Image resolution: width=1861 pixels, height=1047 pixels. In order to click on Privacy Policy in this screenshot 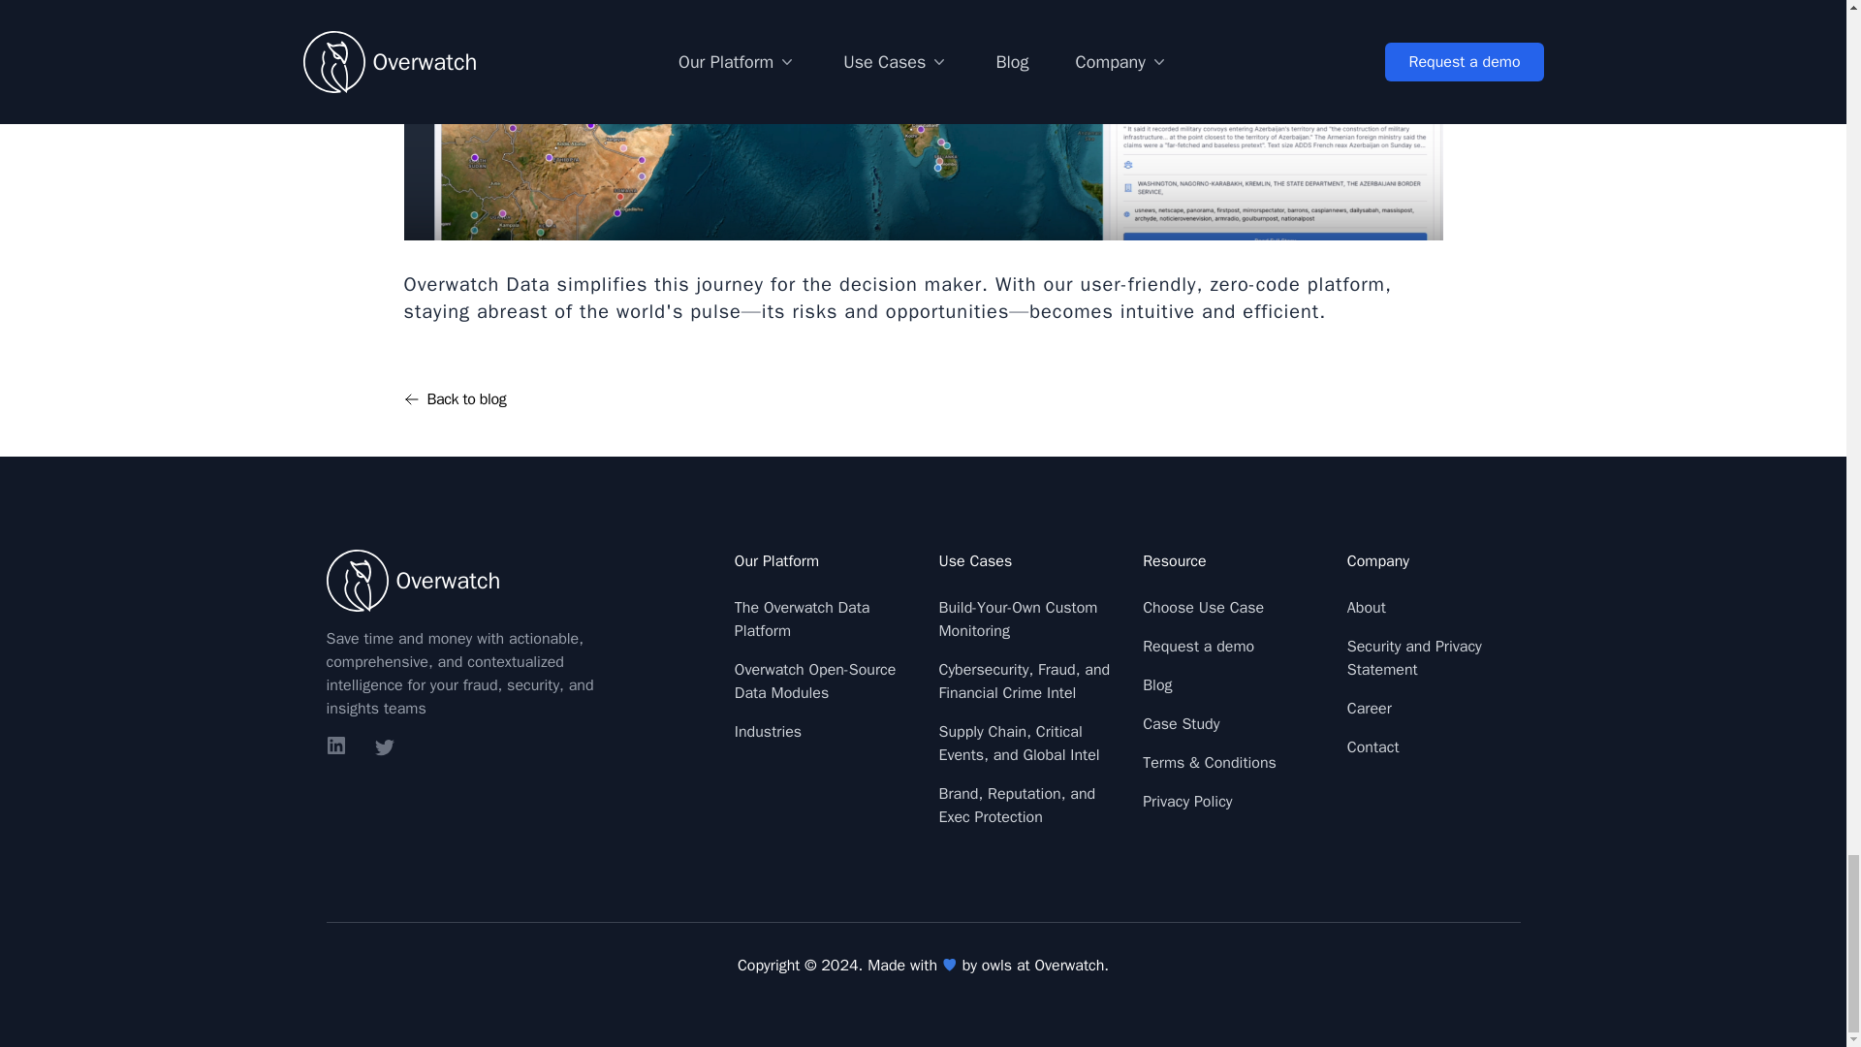, I will do `click(1186, 801)`.